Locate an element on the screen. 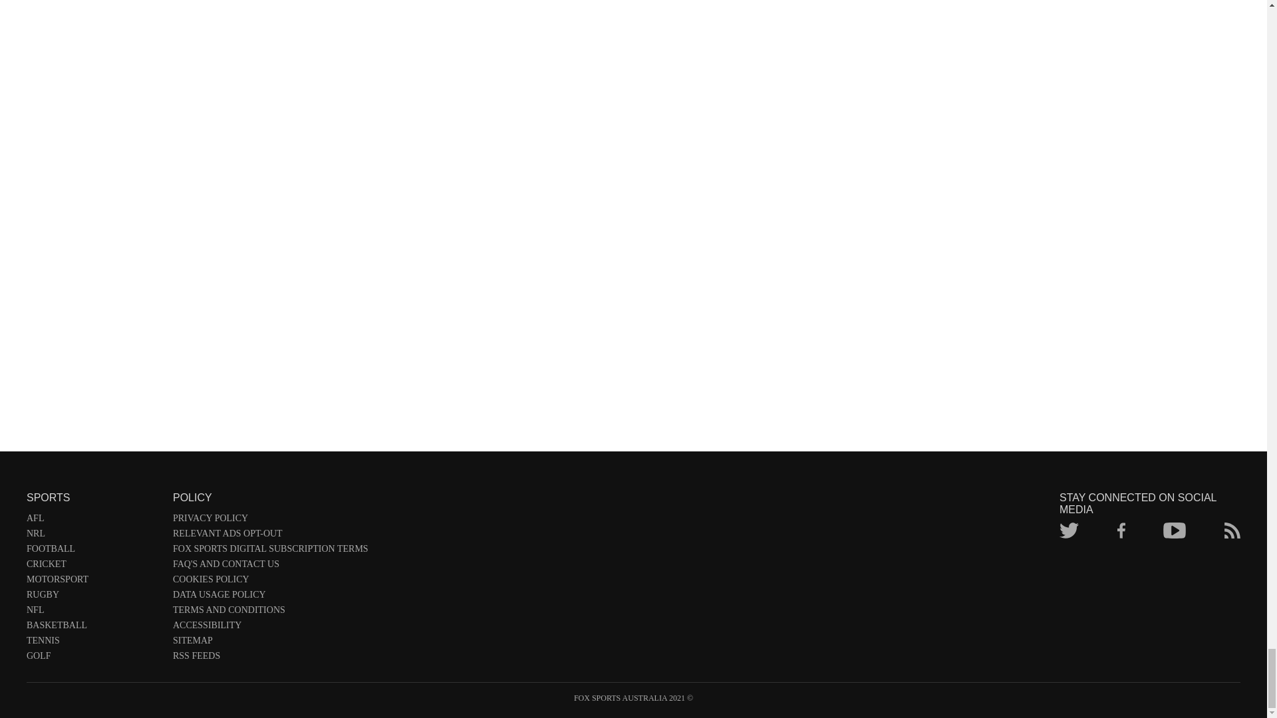  NFL is located at coordinates (93, 613).